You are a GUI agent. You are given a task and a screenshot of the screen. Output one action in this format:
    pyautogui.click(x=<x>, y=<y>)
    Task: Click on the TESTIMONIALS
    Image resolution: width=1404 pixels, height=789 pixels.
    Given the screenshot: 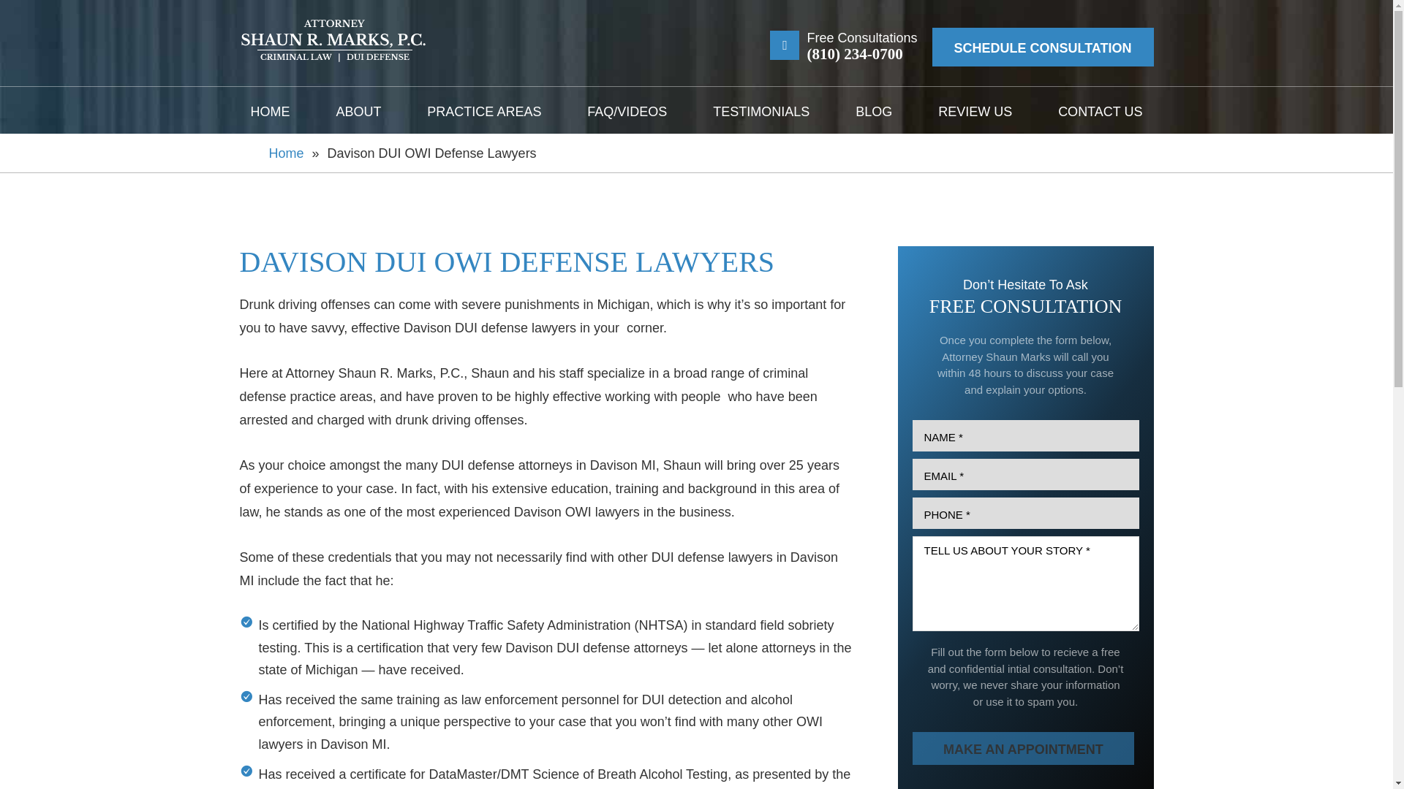 What is the action you would take?
    pyautogui.click(x=760, y=111)
    